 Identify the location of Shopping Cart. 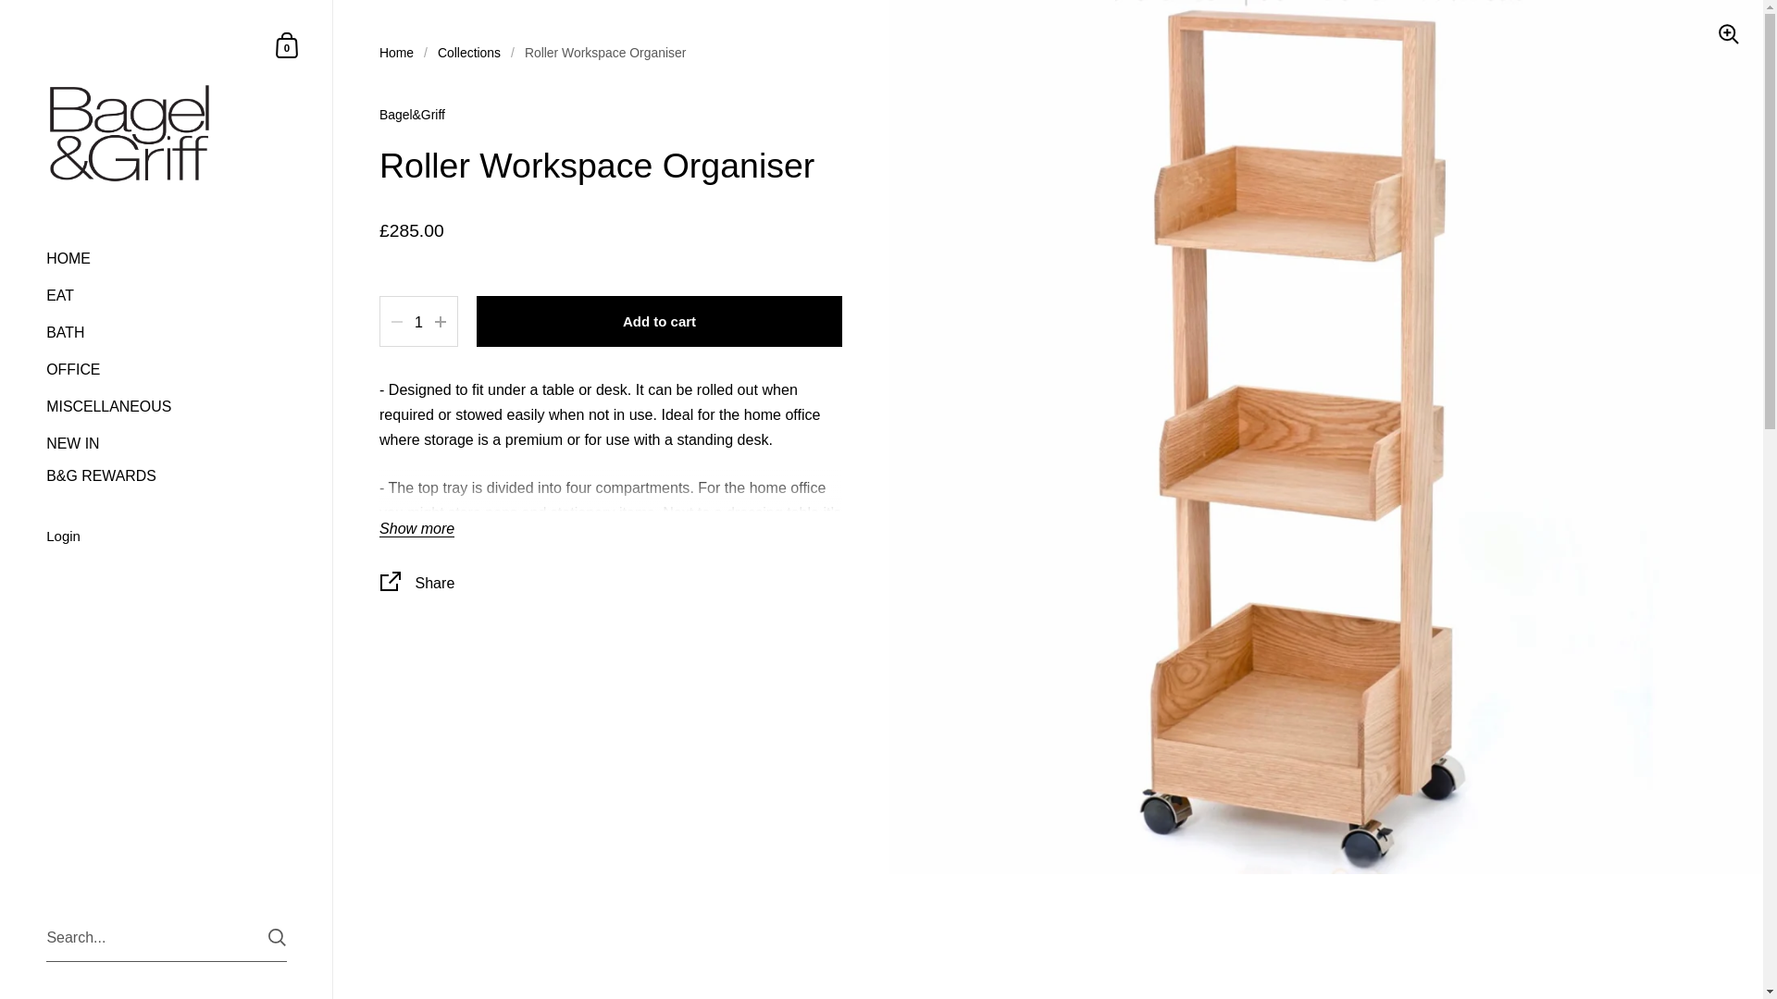
(287, 44).